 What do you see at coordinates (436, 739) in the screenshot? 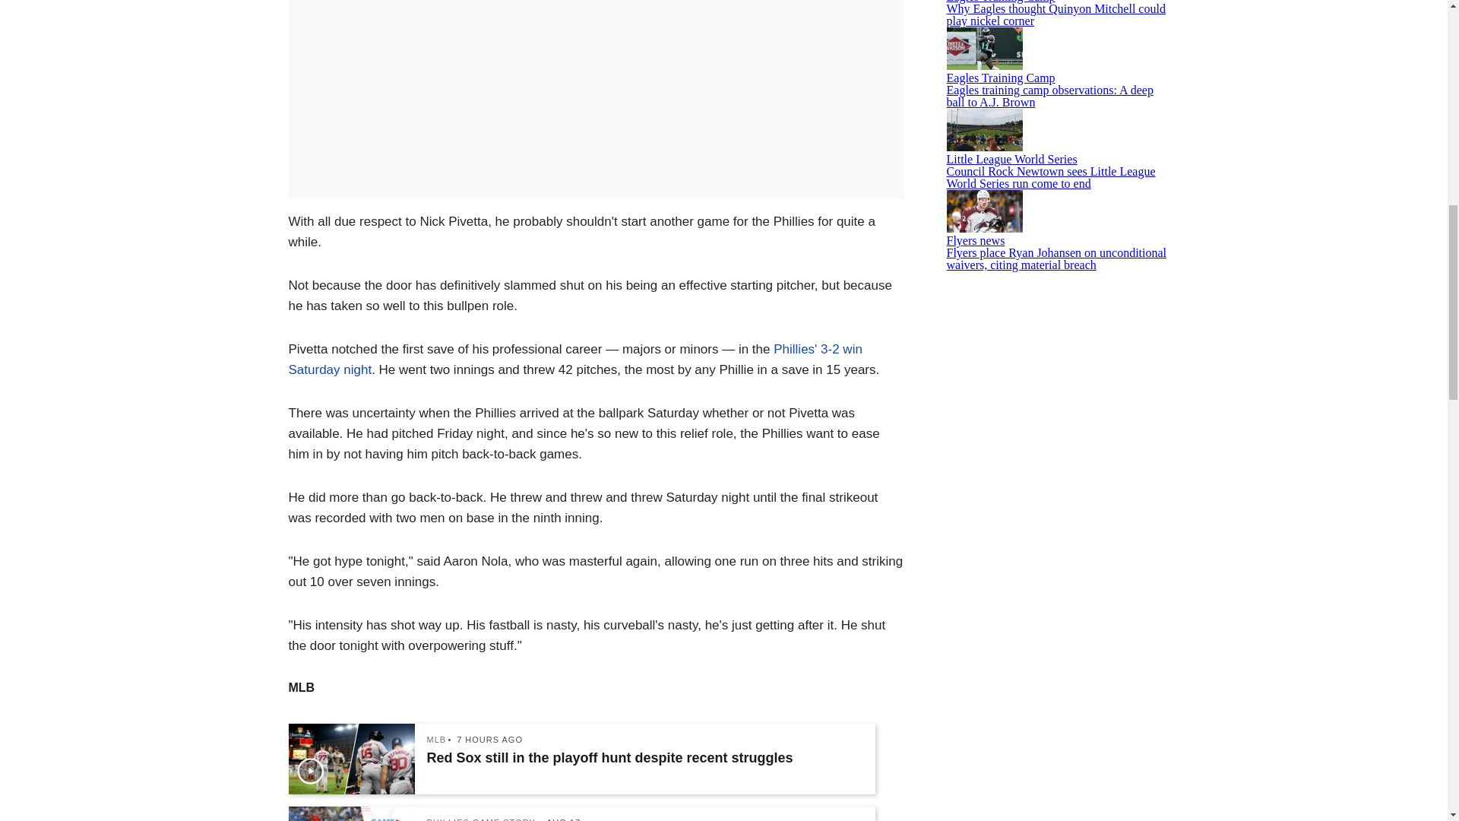
I see `MLB` at bounding box center [436, 739].